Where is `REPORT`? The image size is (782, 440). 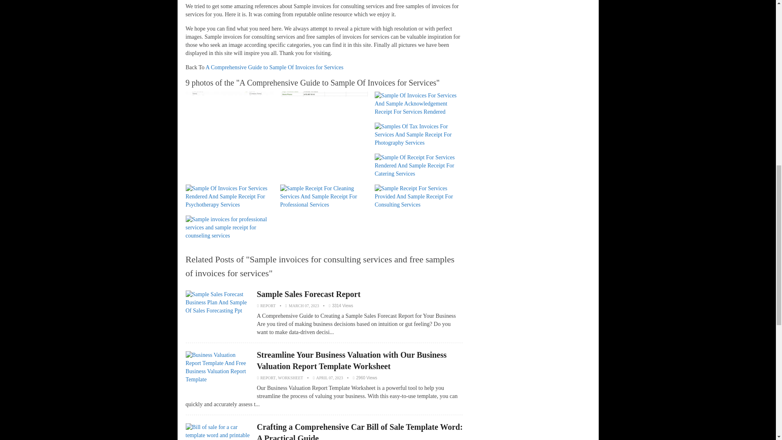 REPORT is located at coordinates (268, 378).